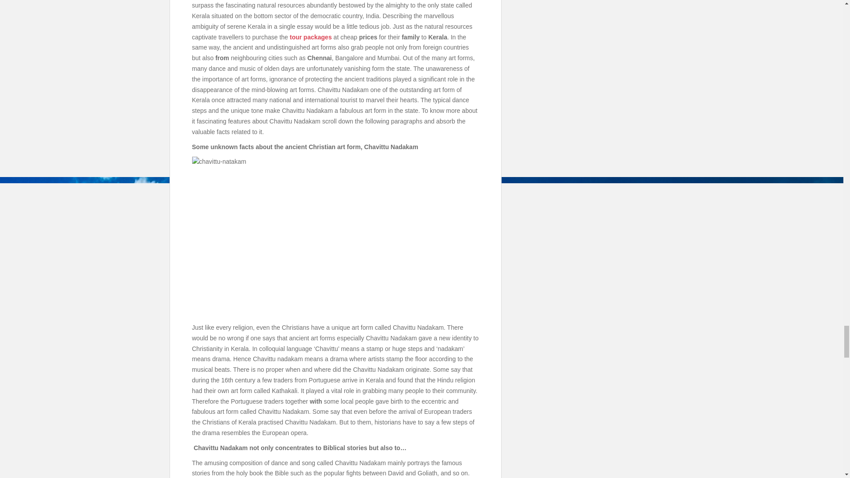  What do you see at coordinates (311, 37) in the screenshot?
I see `tour packages` at bounding box center [311, 37].